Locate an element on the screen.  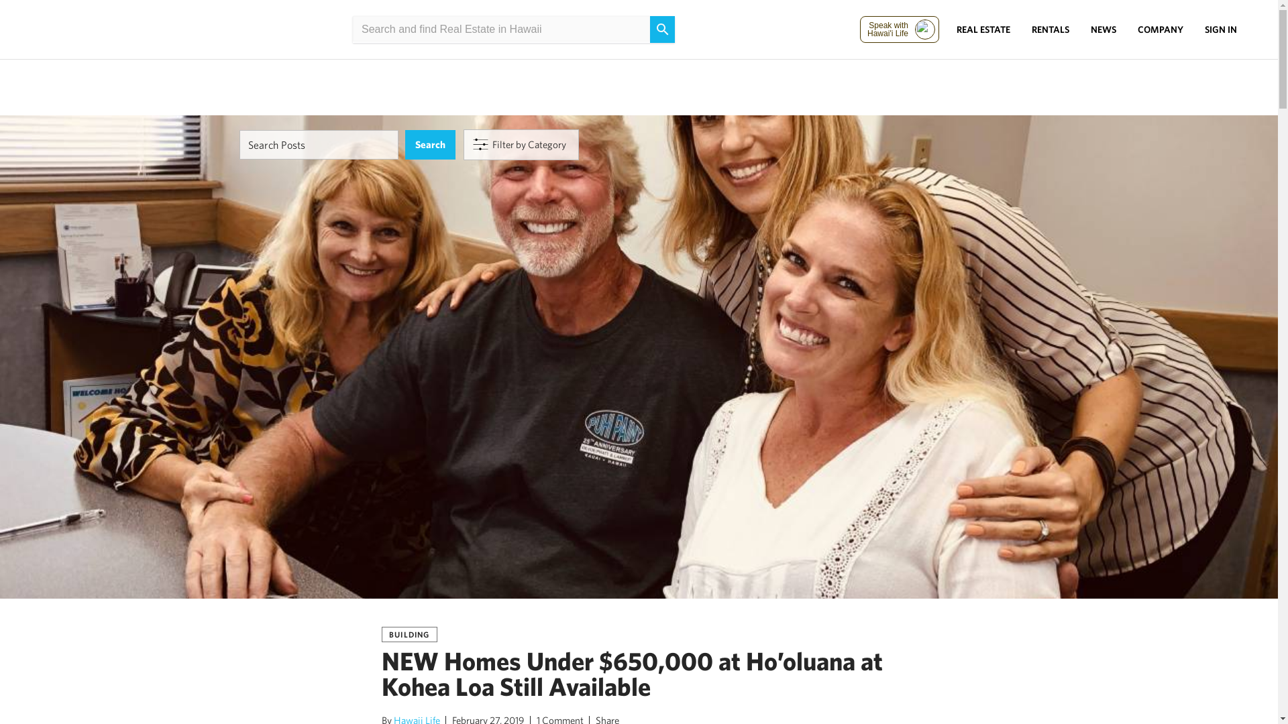
RENTALS is located at coordinates (1051, 29).